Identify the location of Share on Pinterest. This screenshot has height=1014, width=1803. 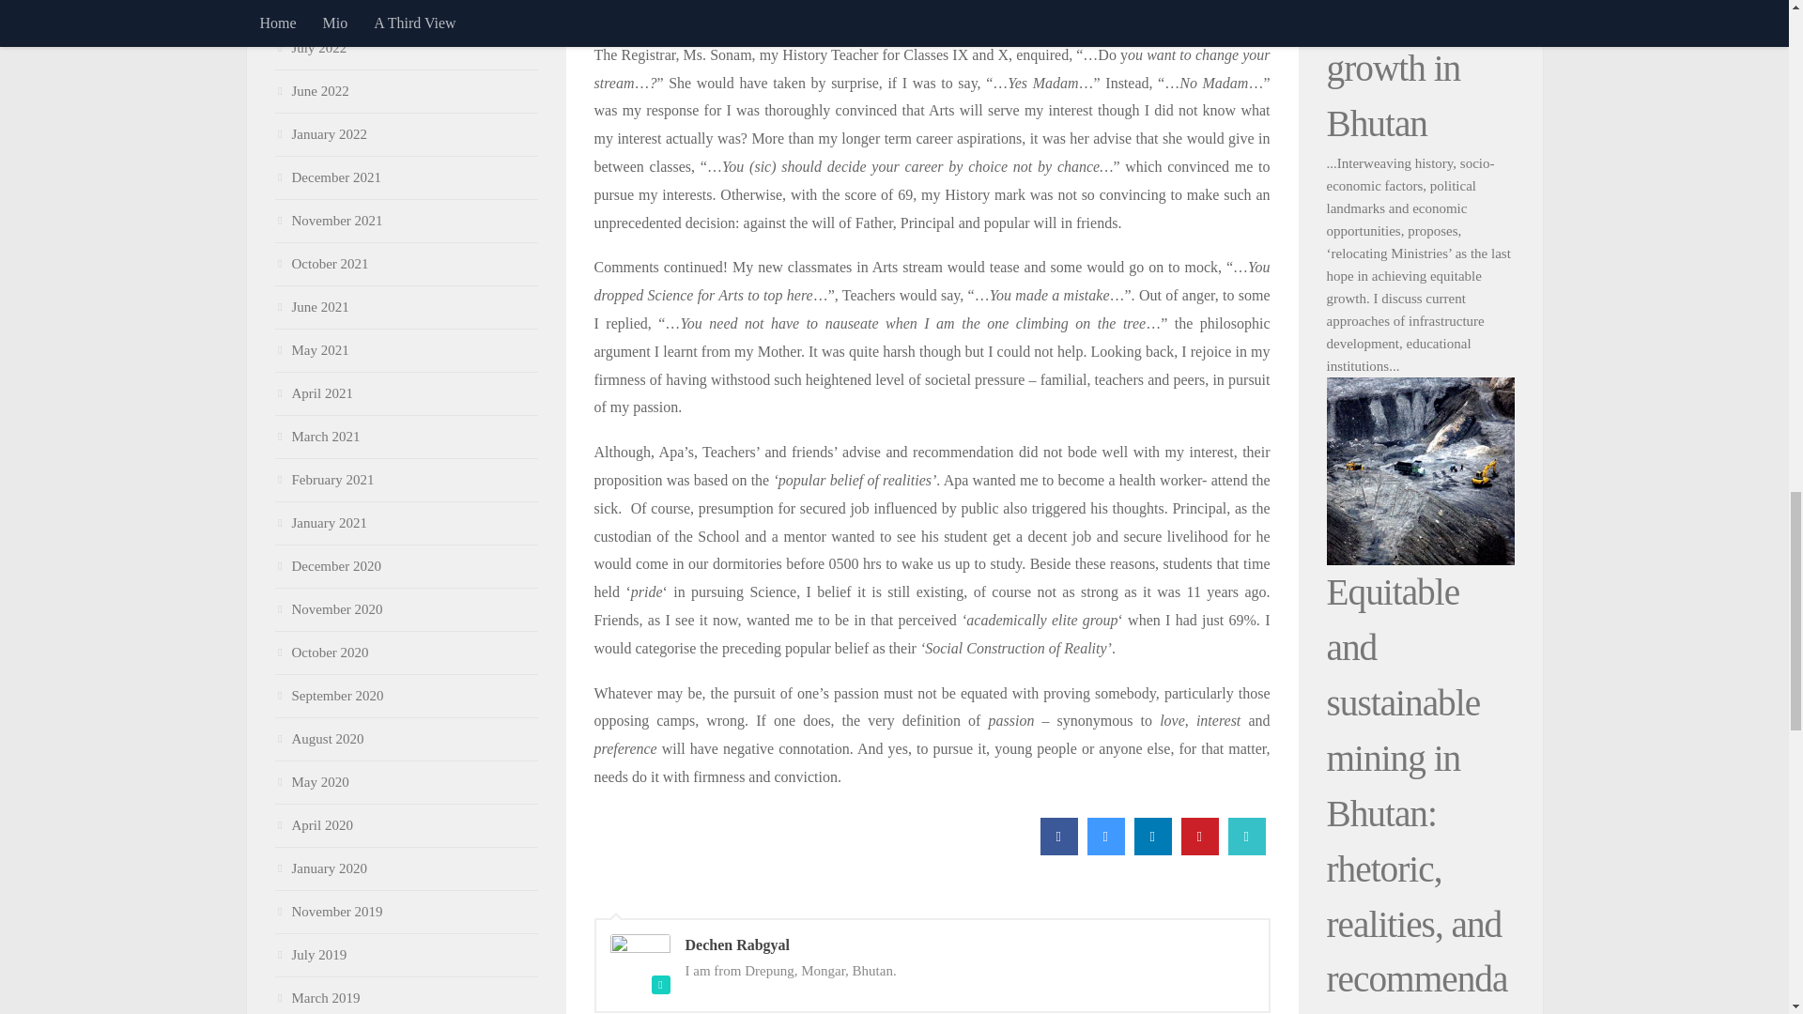
(1199, 850).